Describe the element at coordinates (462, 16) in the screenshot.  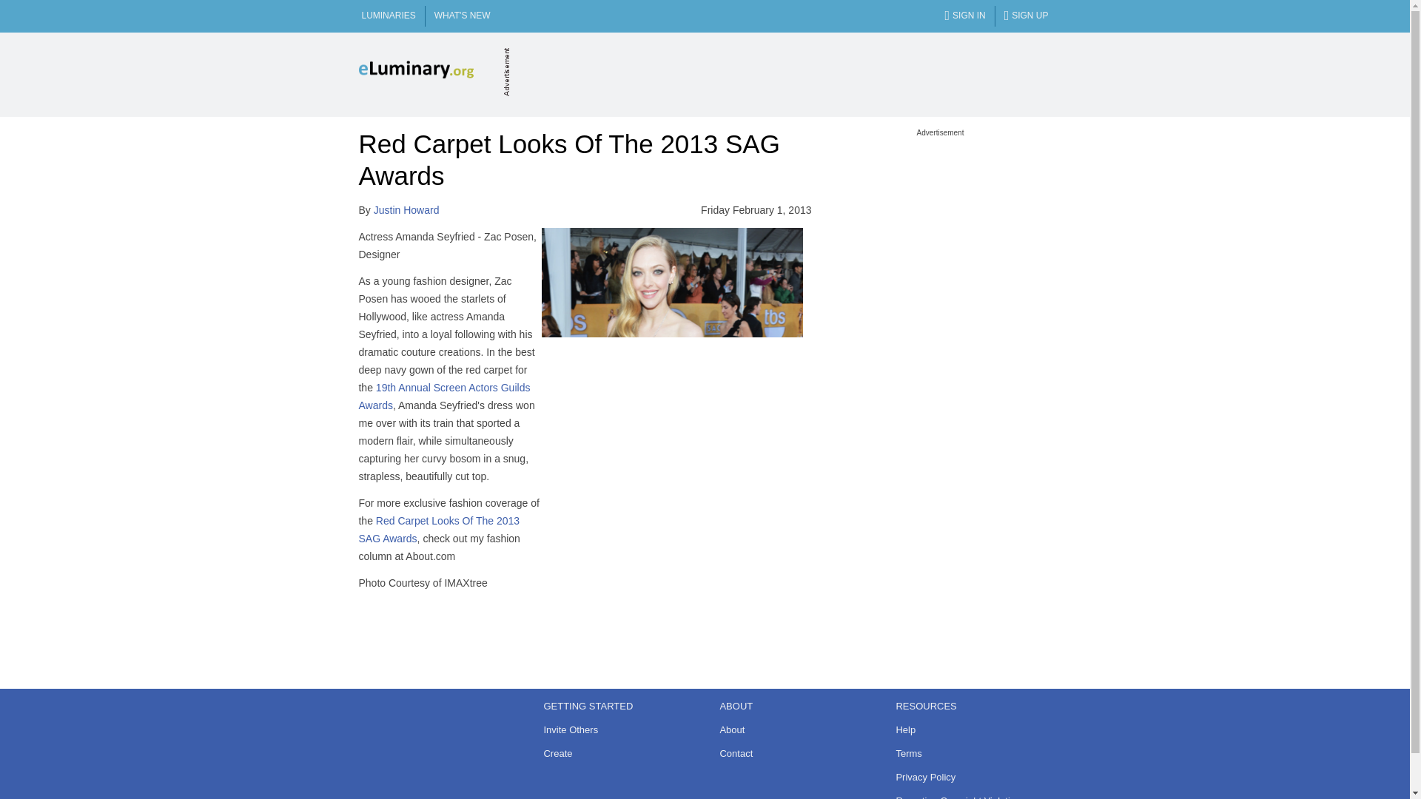
I see `WHAT'S NEW` at that location.